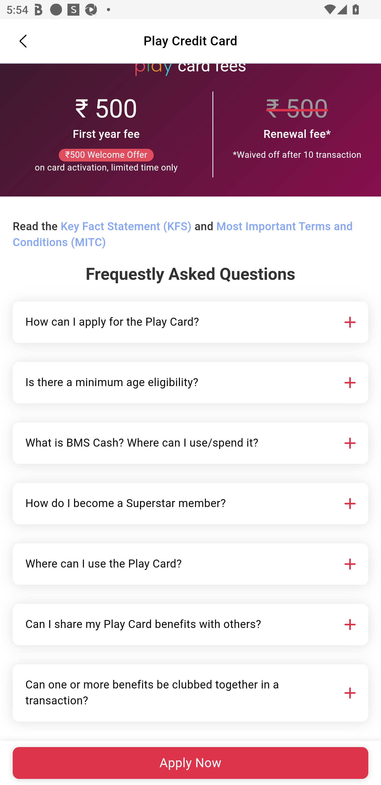  I want to click on Most Important Terms and Conditions (MITC), so click(183, 235).